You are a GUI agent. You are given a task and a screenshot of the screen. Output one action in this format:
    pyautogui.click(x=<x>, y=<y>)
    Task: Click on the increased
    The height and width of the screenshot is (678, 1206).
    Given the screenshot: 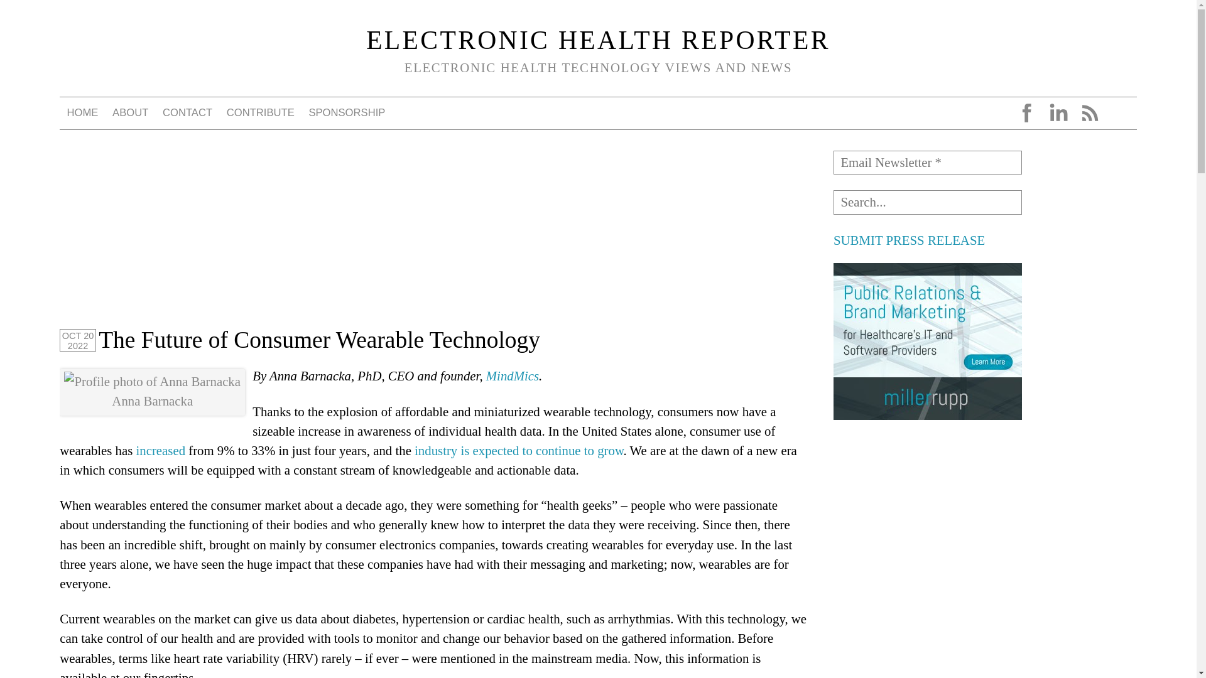 What is the action you would take?
    pyautogui.click(x=161, y=451)
    